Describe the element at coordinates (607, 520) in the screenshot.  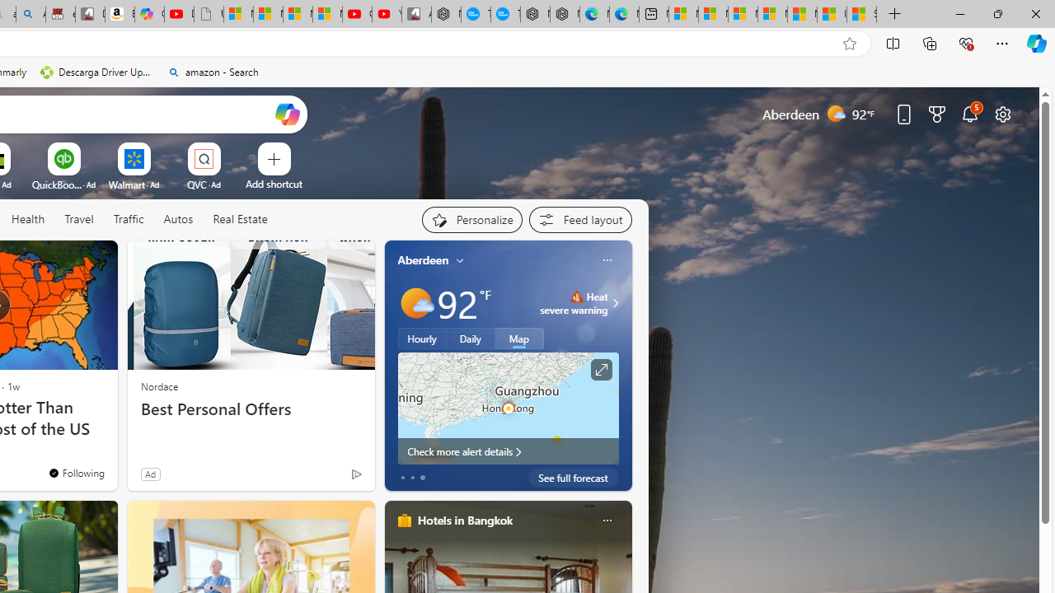
I see `More options` at that location.